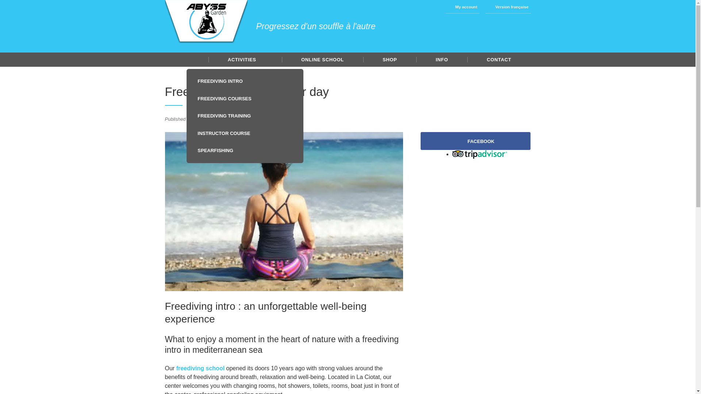 This screenshot has height=394, width=701. What do you see at coordinates (245, 150) in the screenshot?
I see `SPEARFISHING` at bounding box center [245, 150].